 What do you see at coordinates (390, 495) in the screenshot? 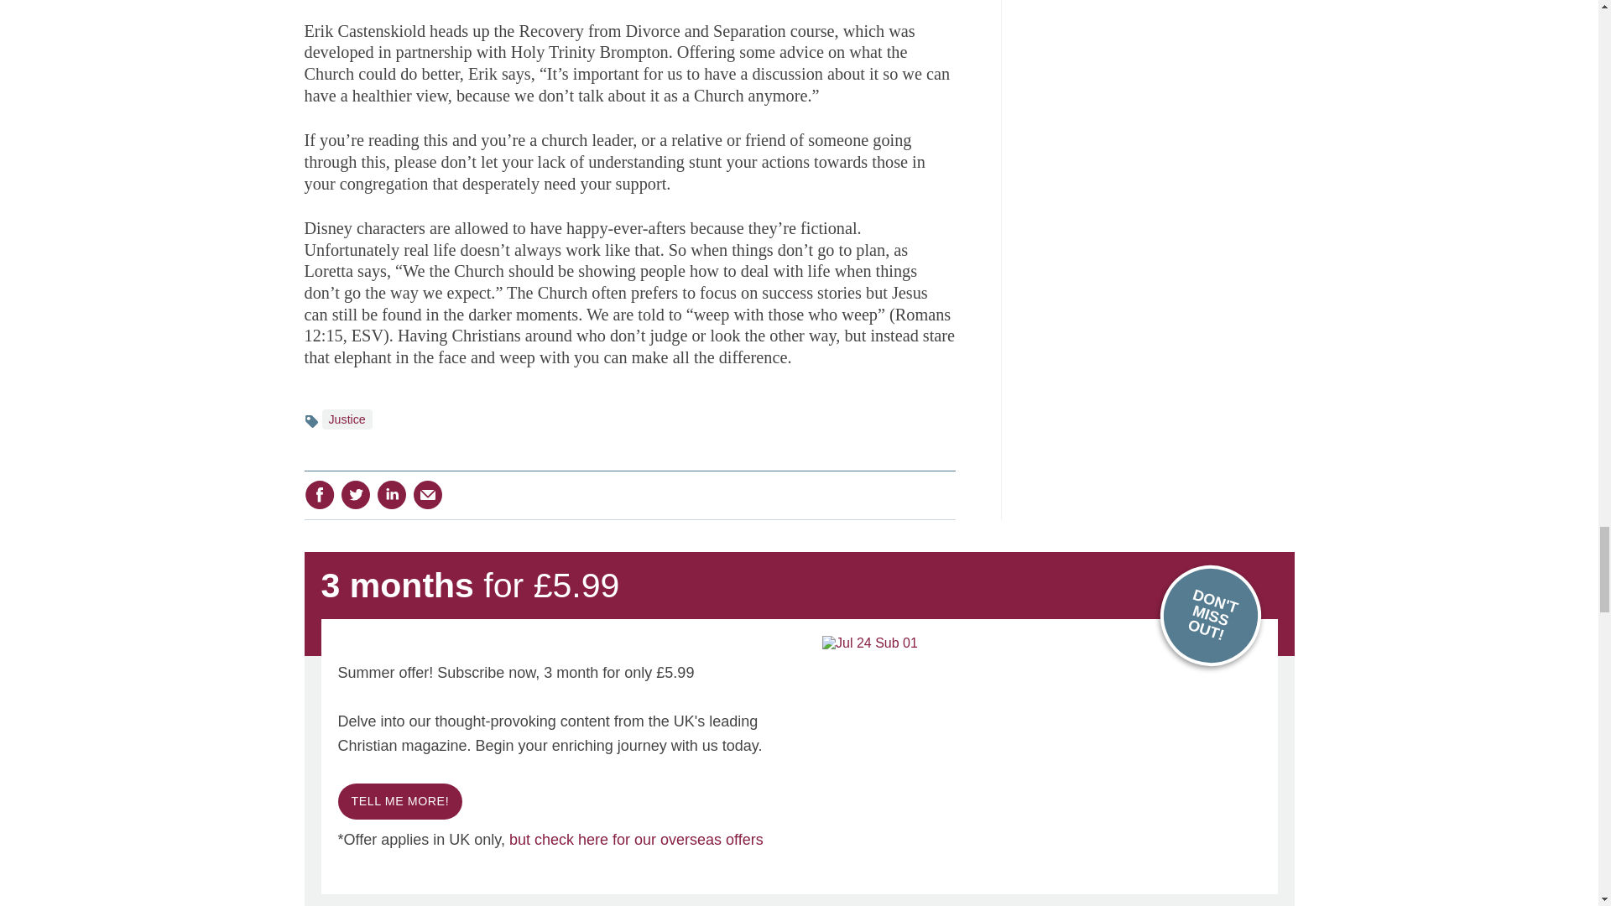
I see `Share this on Linked in` at bounding box center [390, 495].